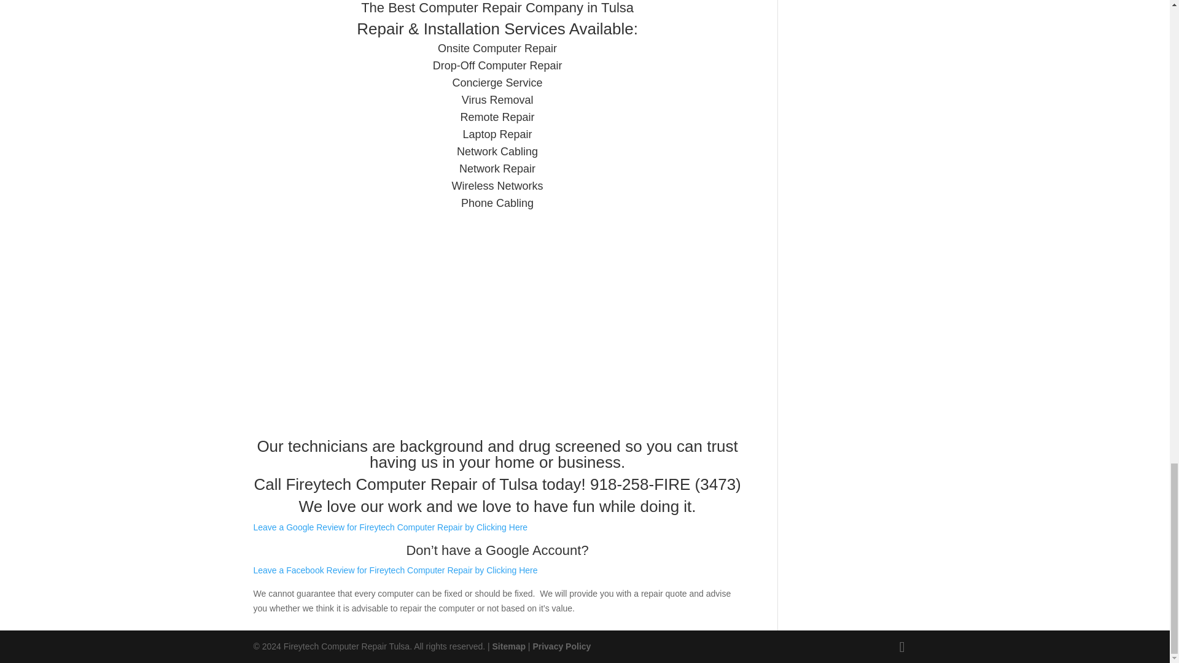  Describe the element at coordinates (561, 646) in the screenshot. I see `Privacy Policy` at that location.